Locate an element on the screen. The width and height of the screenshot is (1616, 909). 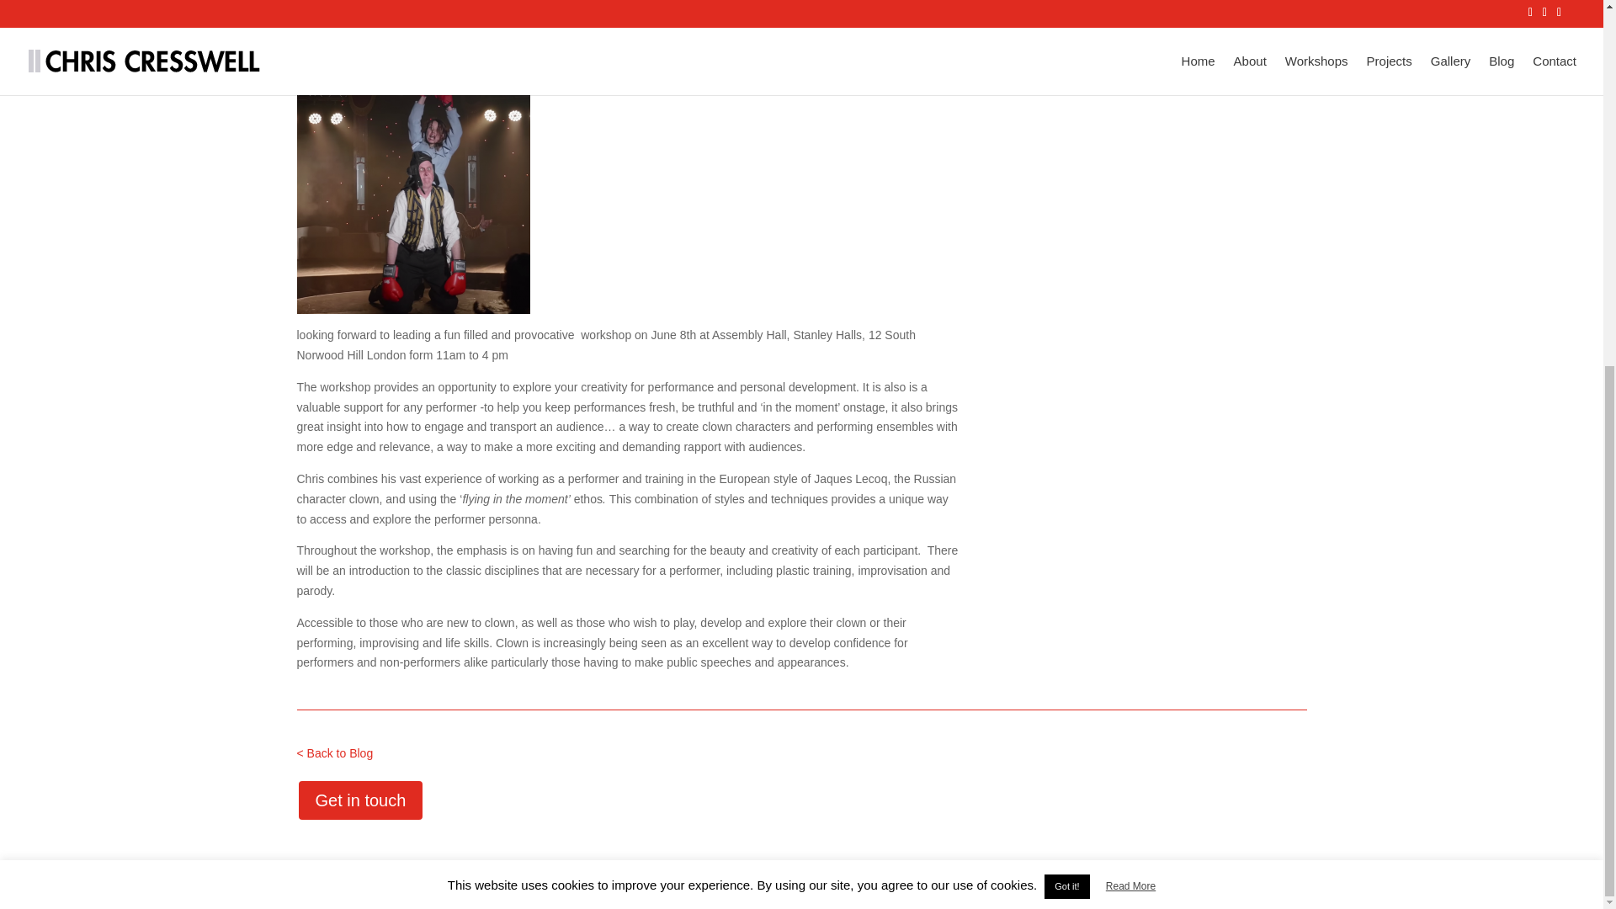
Website by  Cloud 8 is located at coordinates (444, 885).